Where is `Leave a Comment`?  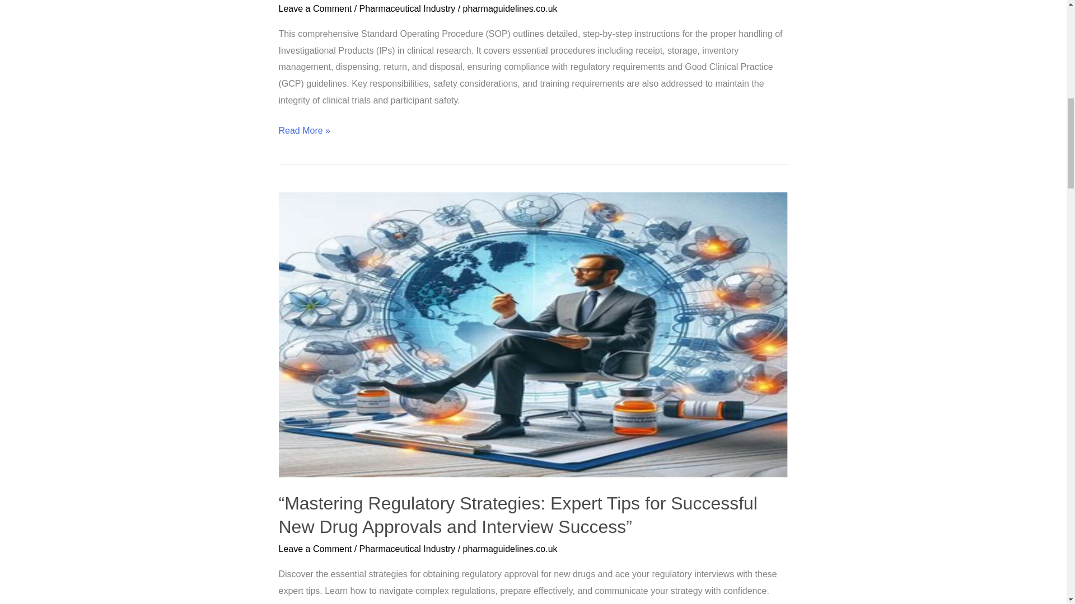
Leave a Comment is located at coordinates (315, 548).